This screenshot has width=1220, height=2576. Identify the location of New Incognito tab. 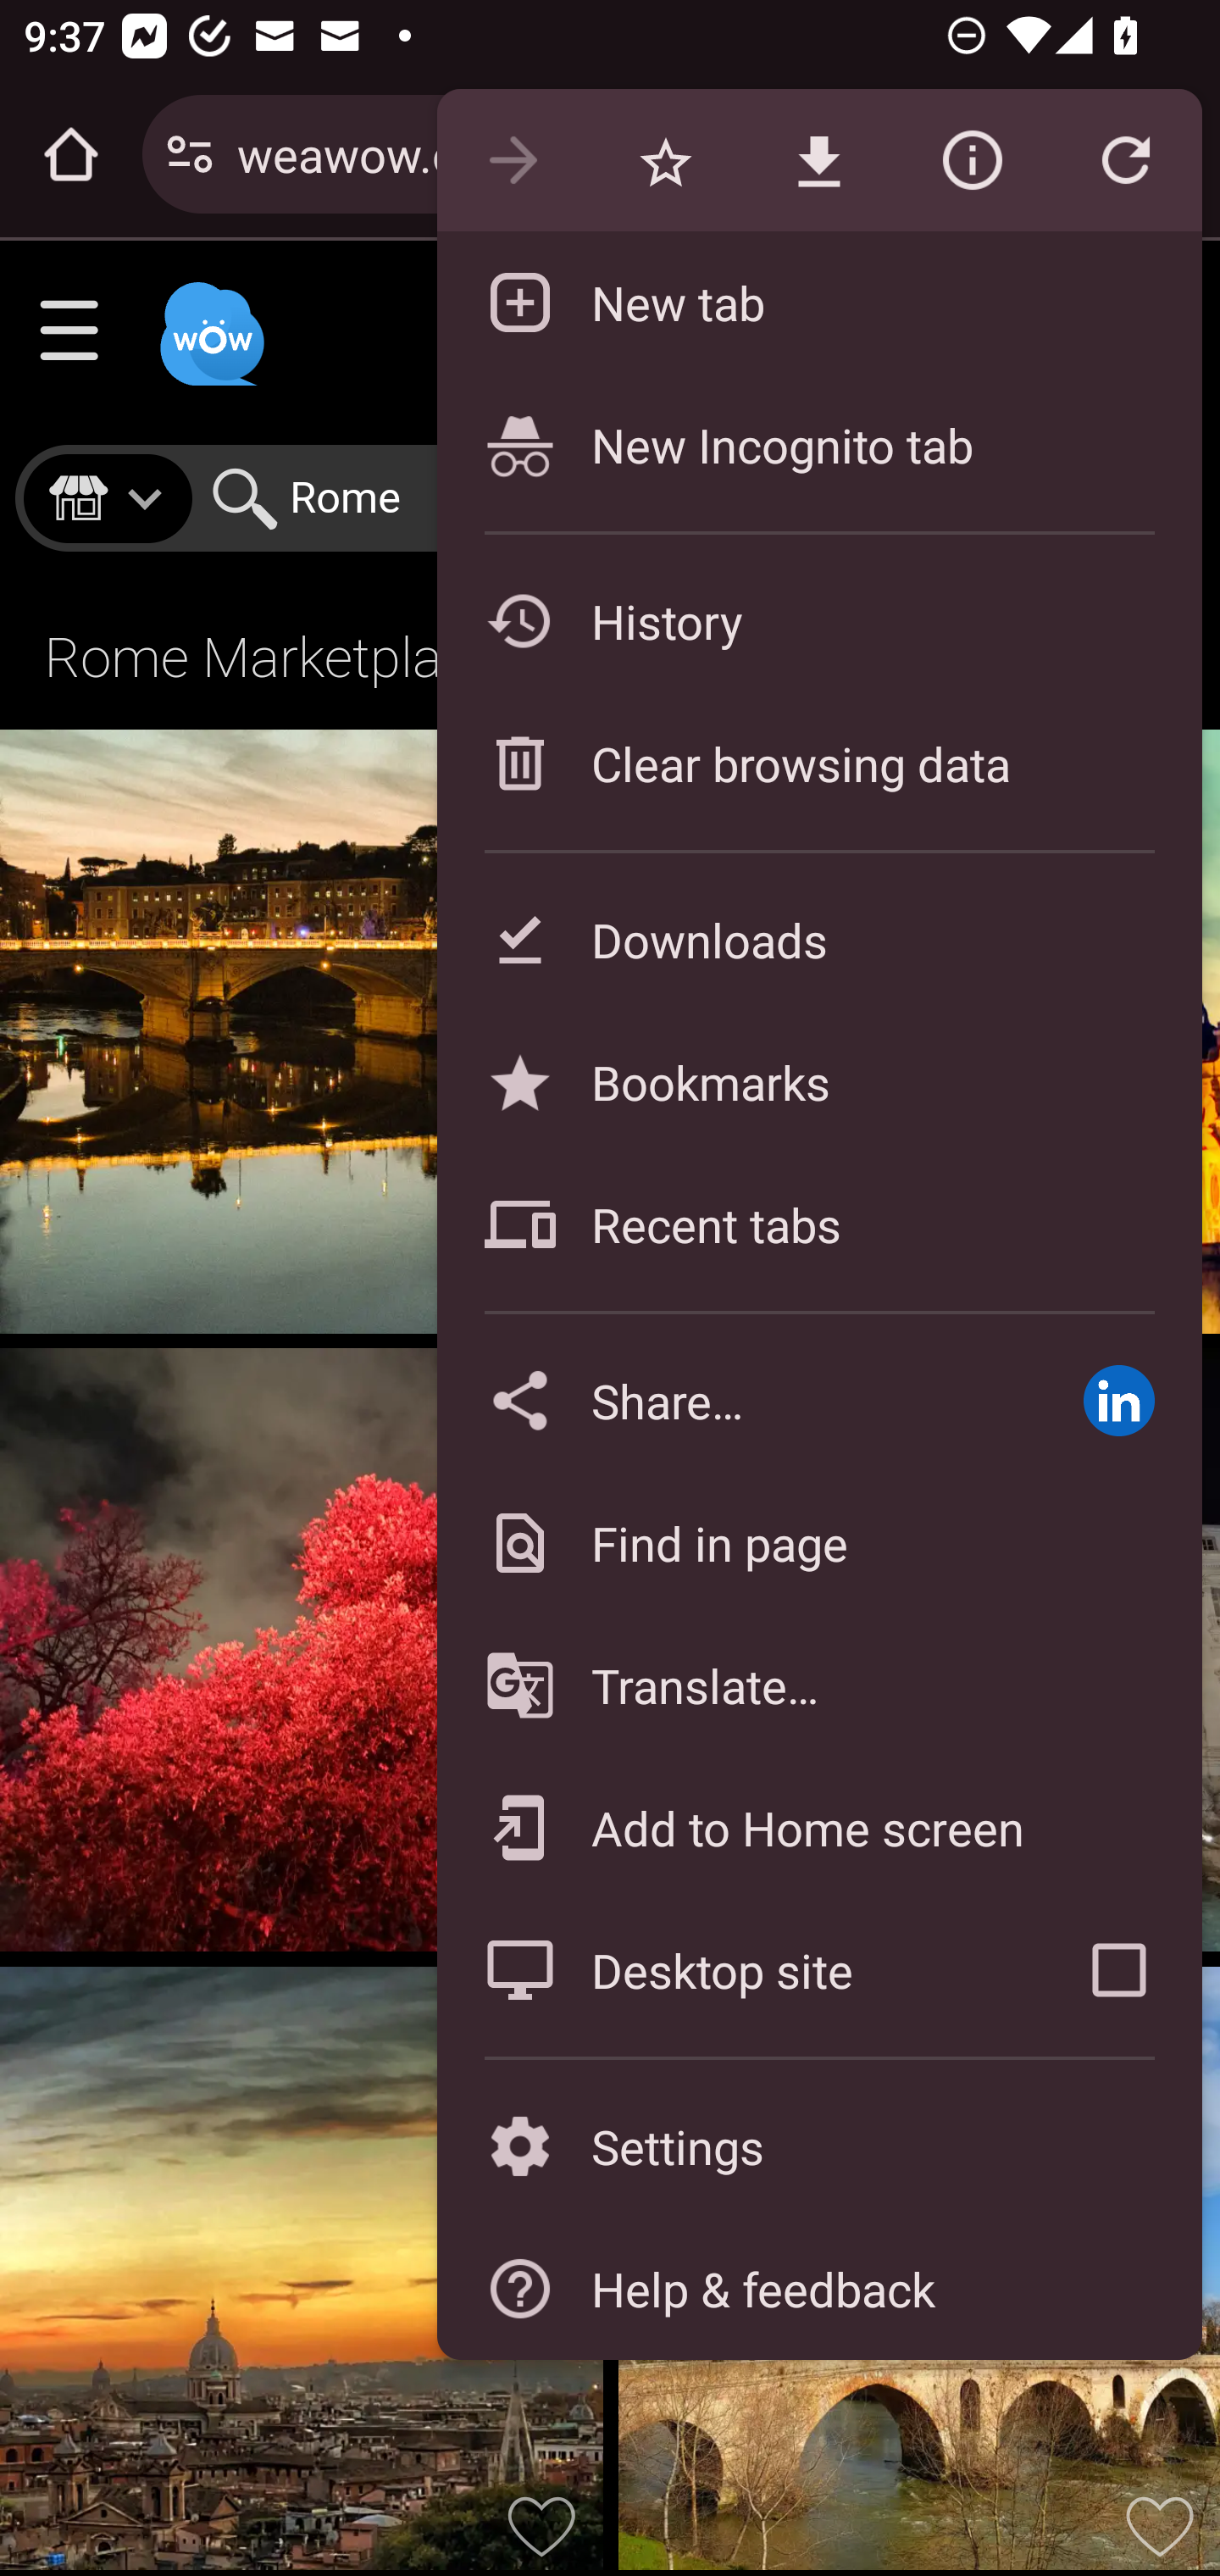
(818, 444).